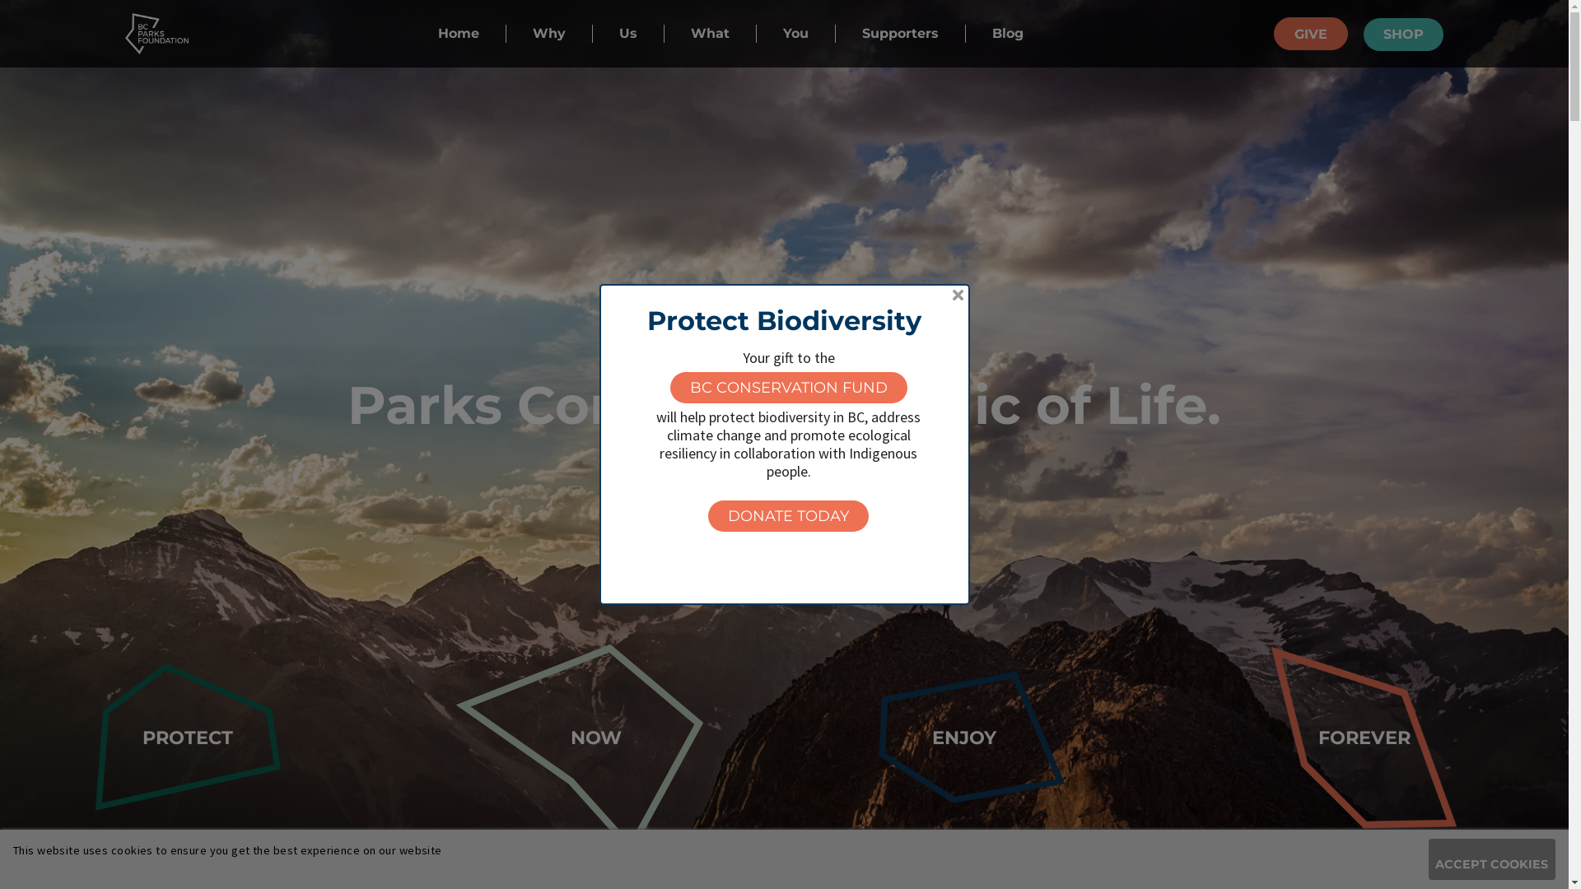 This screenshot has width=1581, height=889. What do you see at coordinates (1311, 33) in the screenshot?
I see `GIVE` at bounding box center [1311, 33].